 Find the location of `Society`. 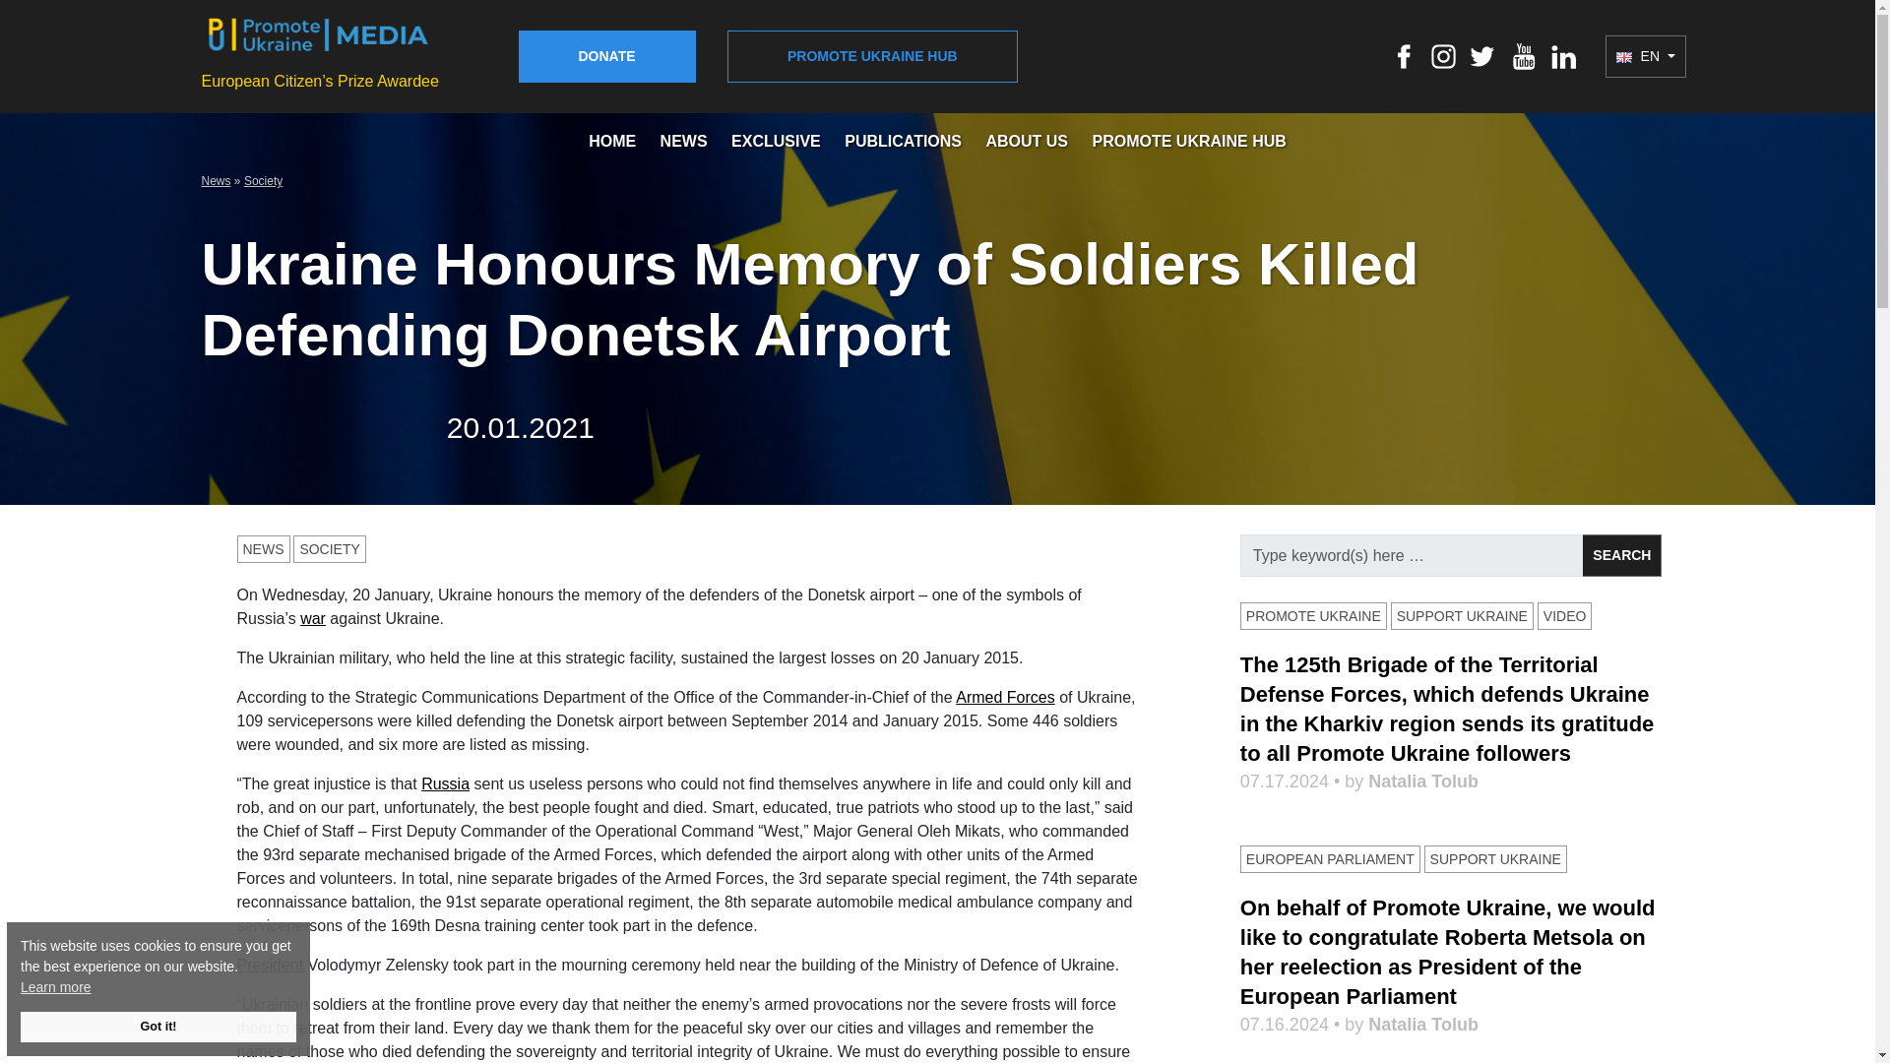

Society is located at coordinates (262, 181).